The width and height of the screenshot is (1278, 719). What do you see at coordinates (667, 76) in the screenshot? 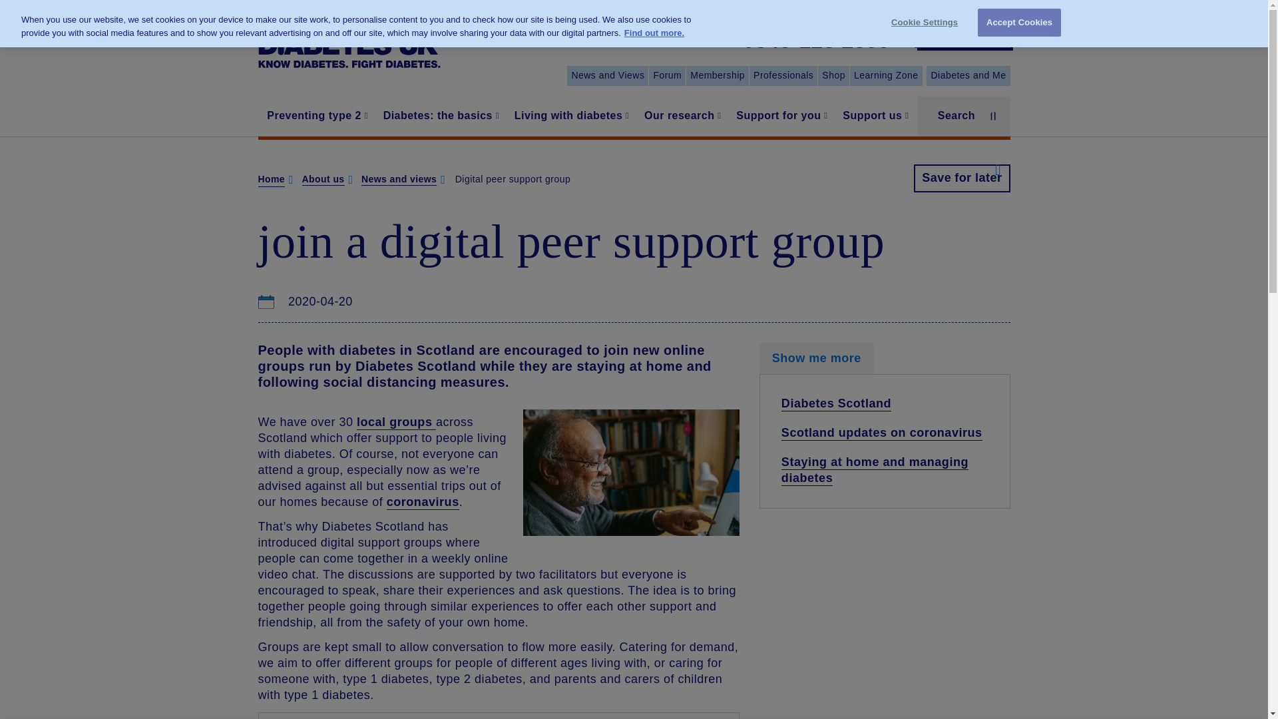
I see `Forum` at bounding box center [667, 76].